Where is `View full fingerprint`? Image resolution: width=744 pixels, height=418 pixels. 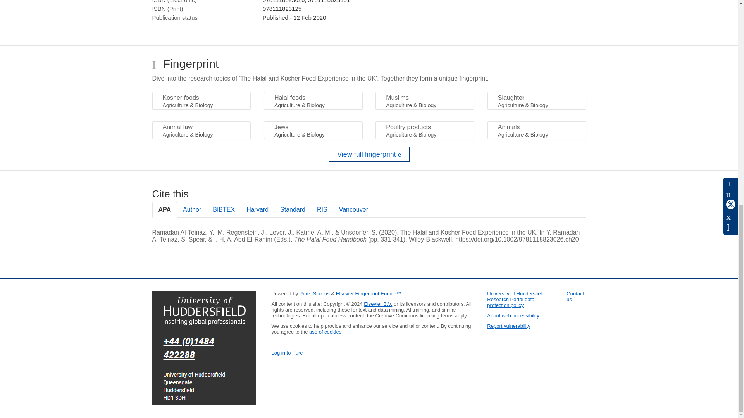
View full fingerprint is located at coordinates (369, 154).